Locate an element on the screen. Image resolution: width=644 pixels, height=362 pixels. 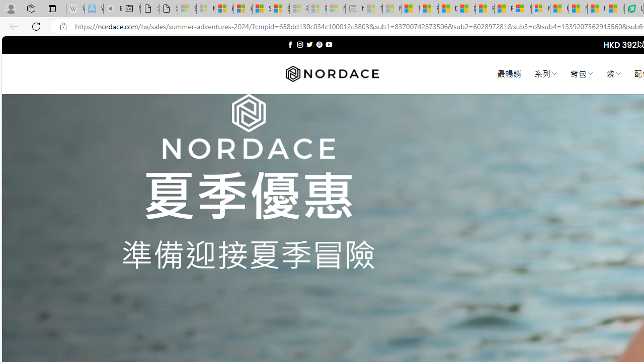
Nordace is located at coordinates (332, 74).